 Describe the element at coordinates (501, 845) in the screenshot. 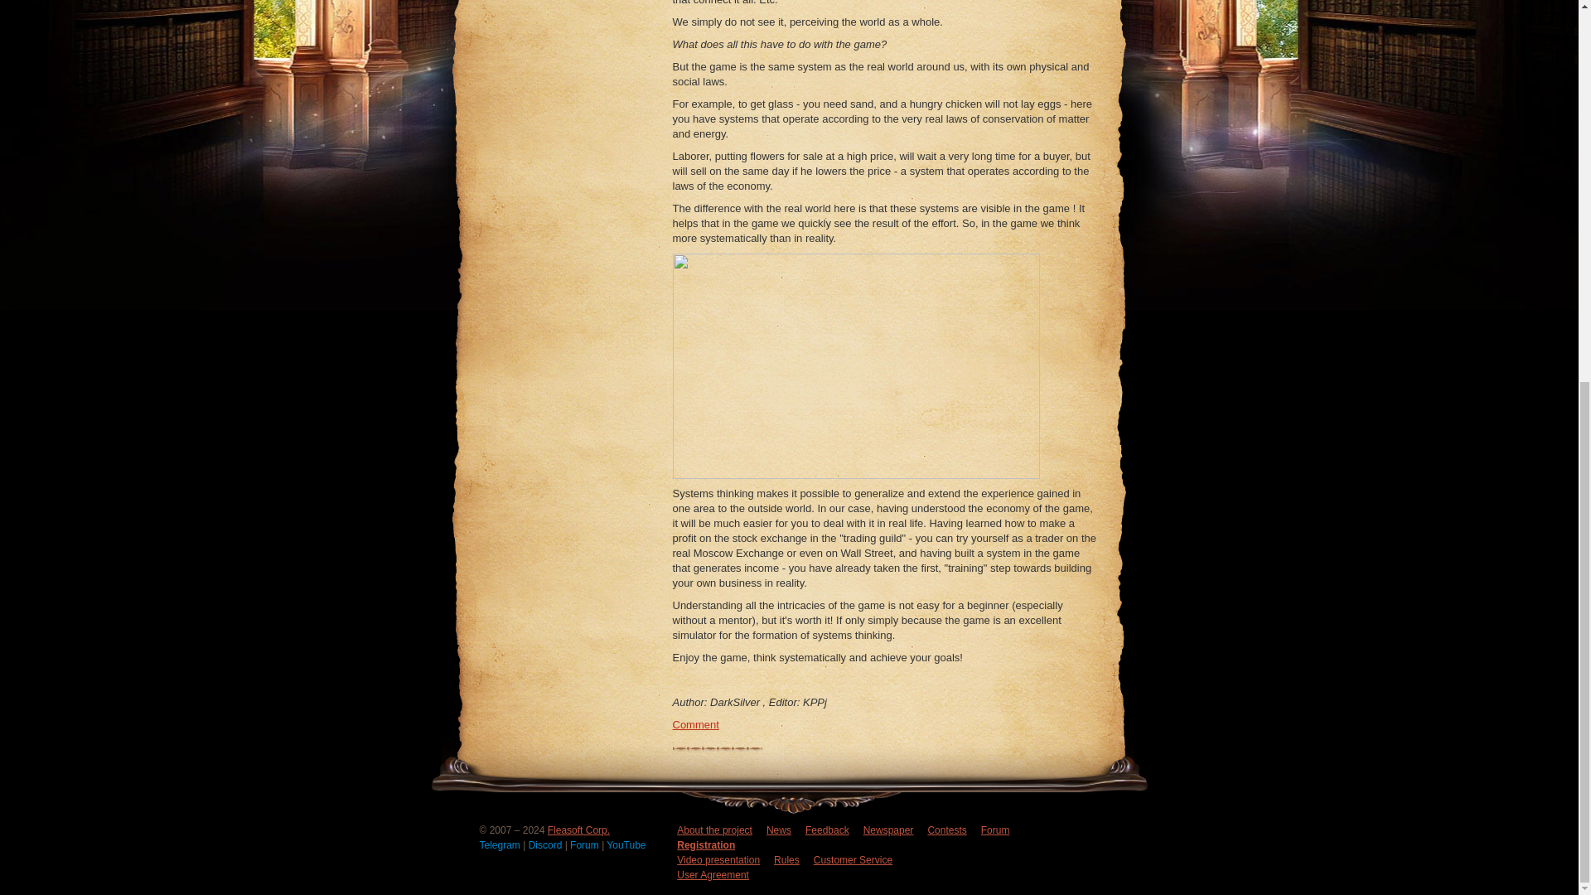

I see `Telegram` at that location.